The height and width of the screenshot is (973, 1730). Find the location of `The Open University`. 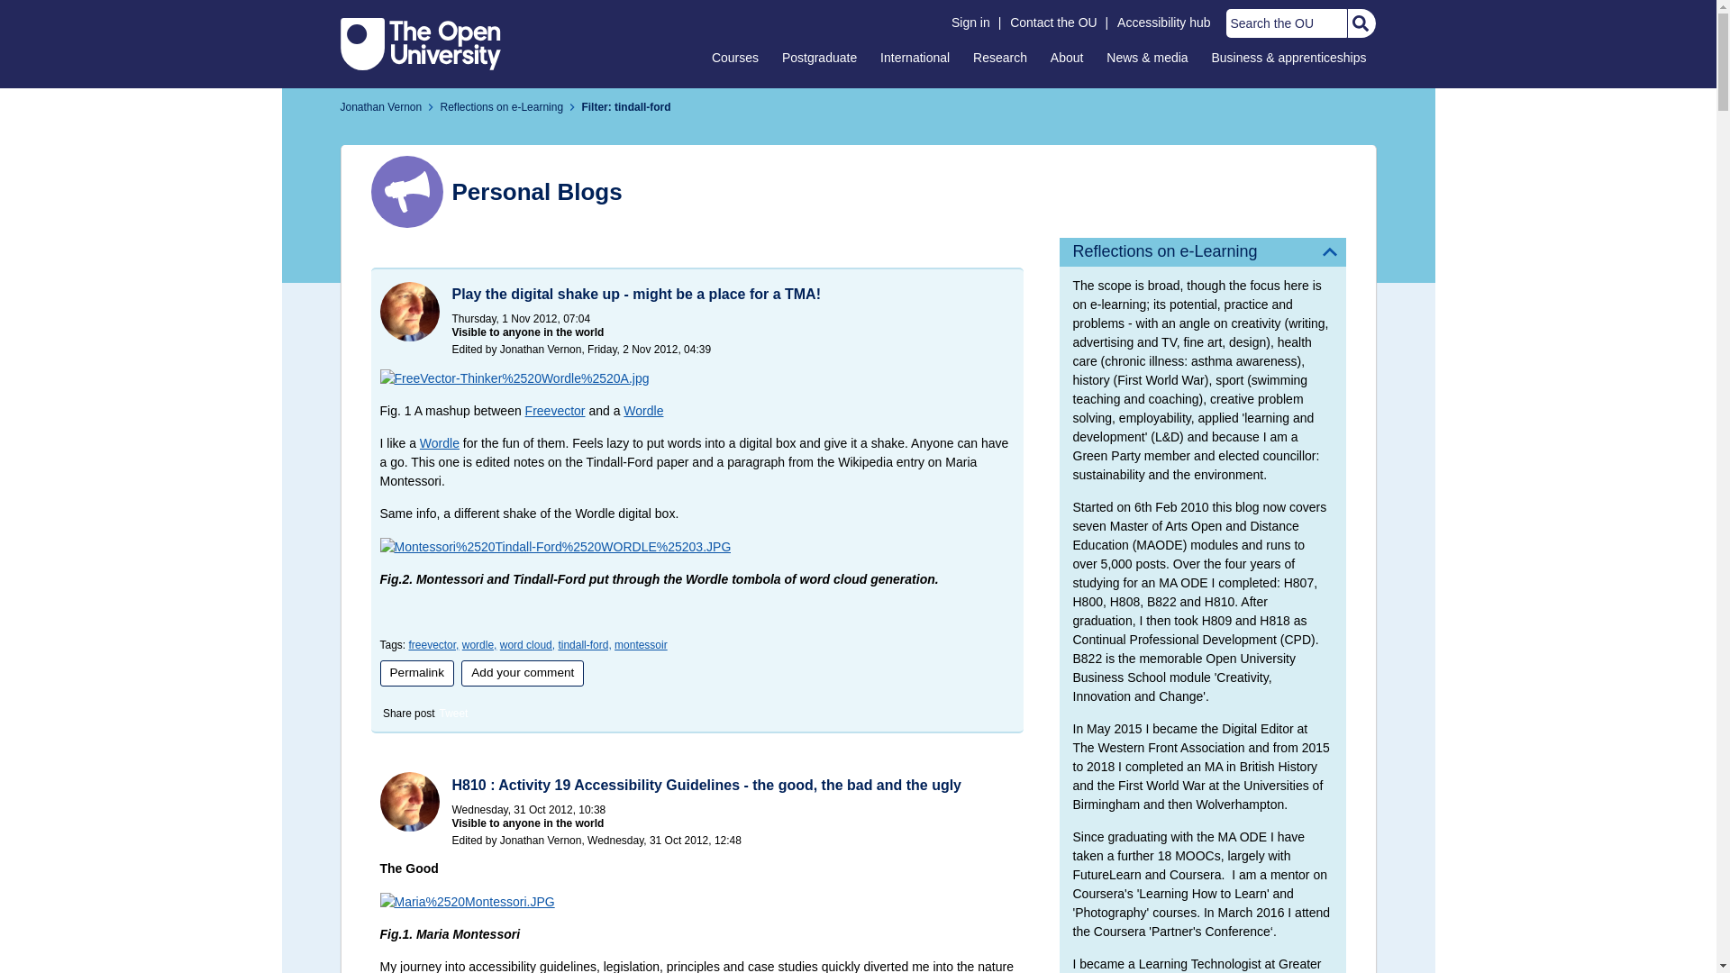

The Open University is located at coordinates (421, 43).